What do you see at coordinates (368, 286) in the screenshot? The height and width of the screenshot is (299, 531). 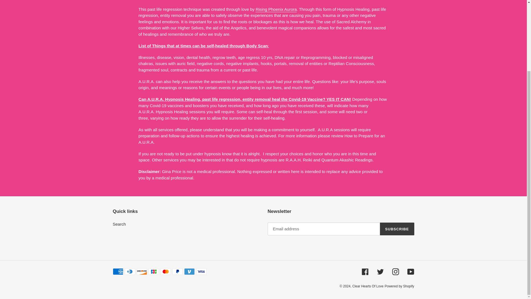 I see `Clear Hearts Of Love` at bounding box center [368, 286].